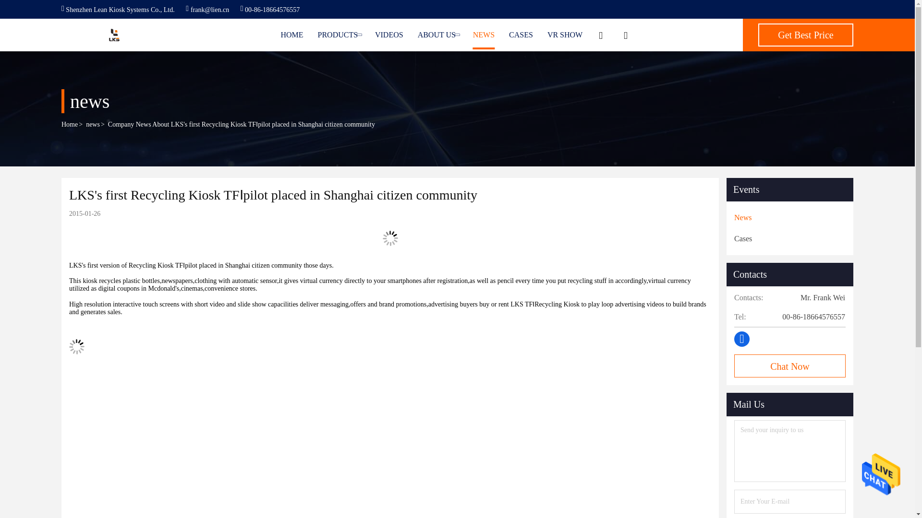 Image resolution: width=922 pixels, height=518 pixels. I want to click on 00-86-18664576557, so click(270, 10).